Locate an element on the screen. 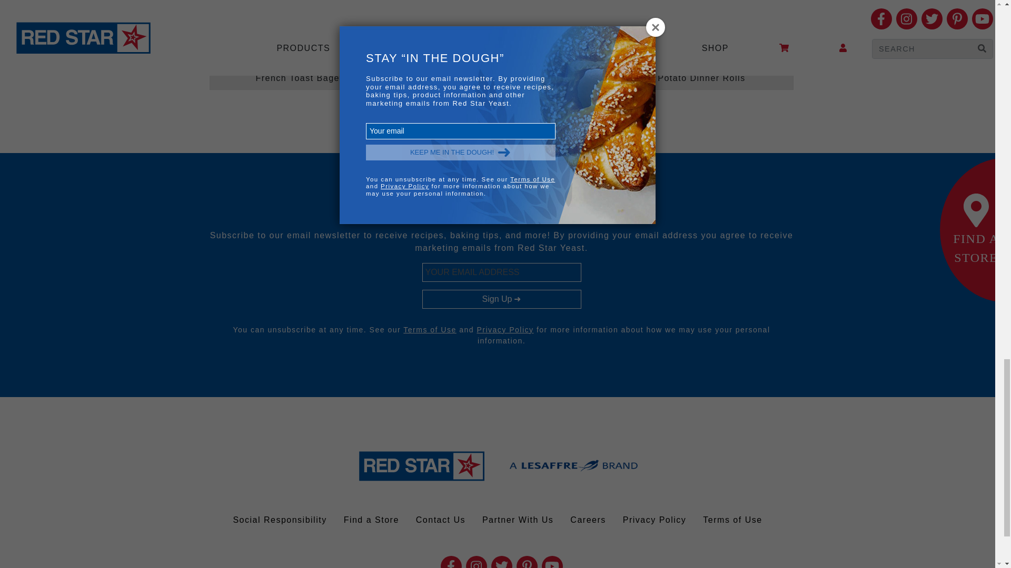 This screenshot has width=1011, height=568. Contact Us is located at coordinates (440, 520).